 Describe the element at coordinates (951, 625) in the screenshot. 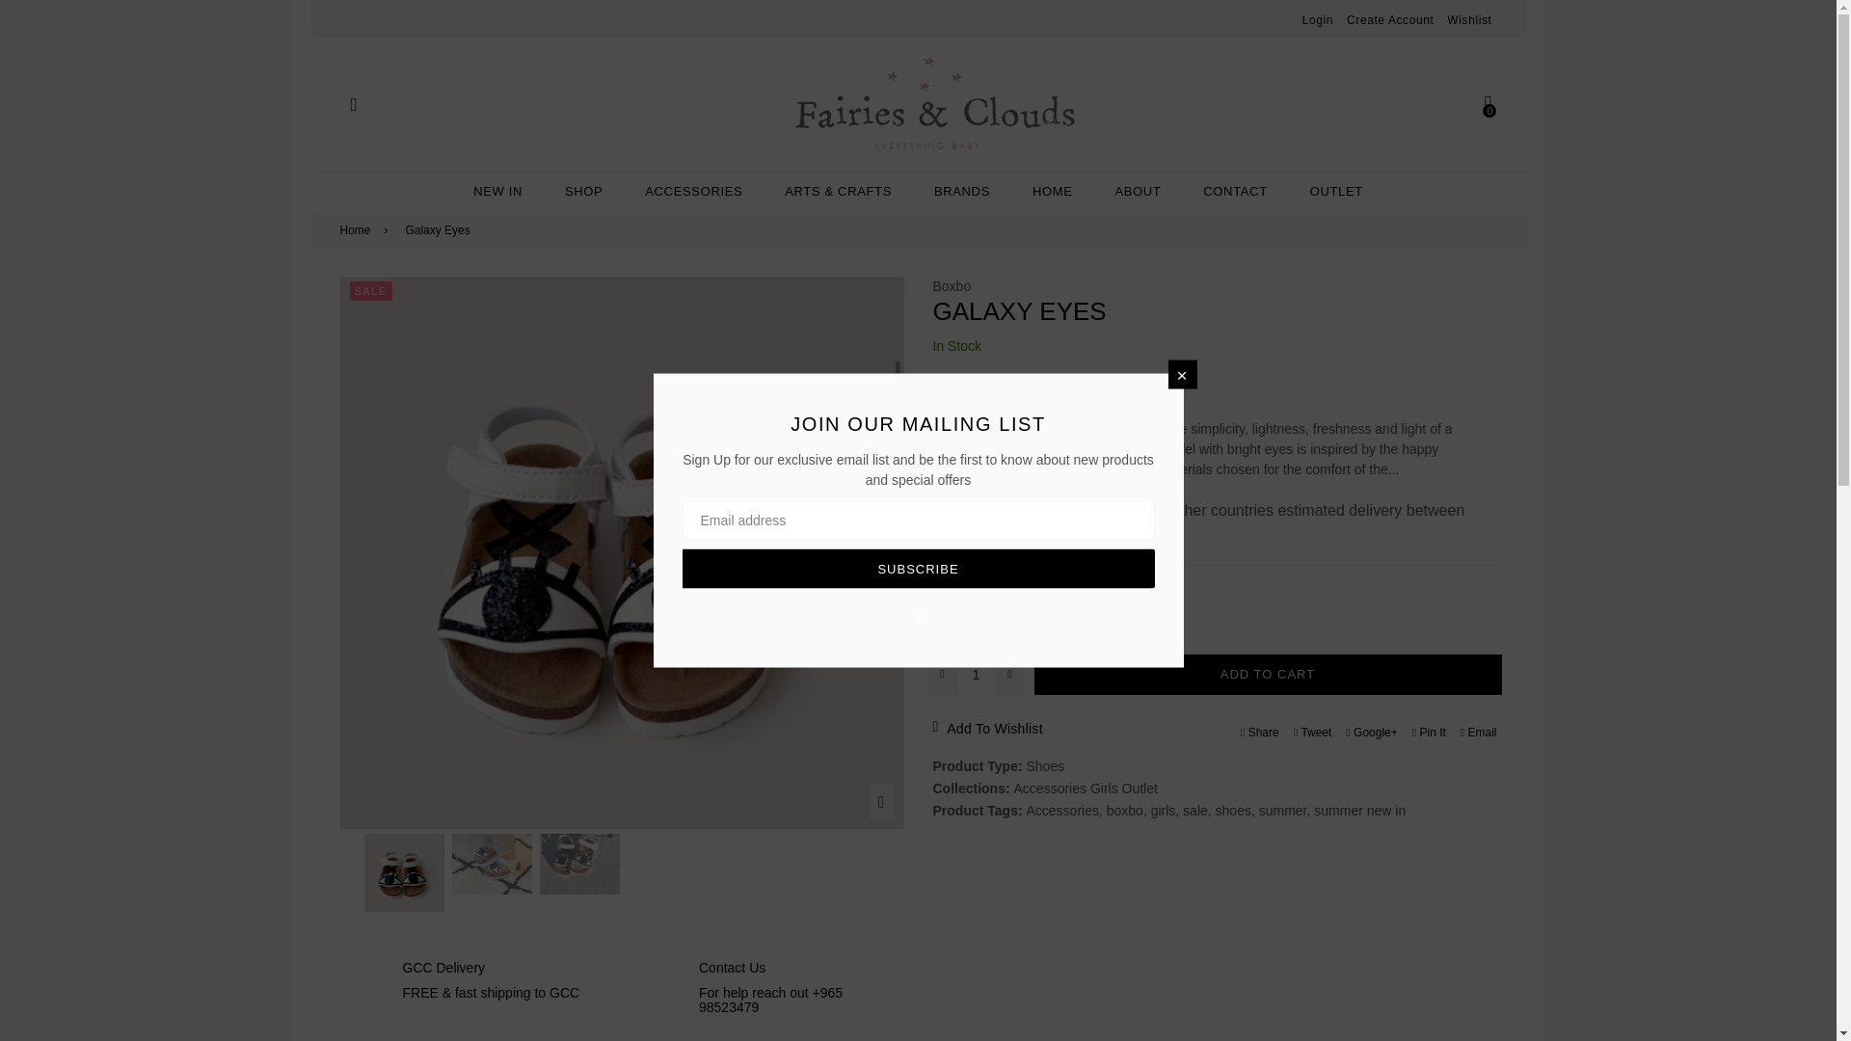

I see `24` at that location.